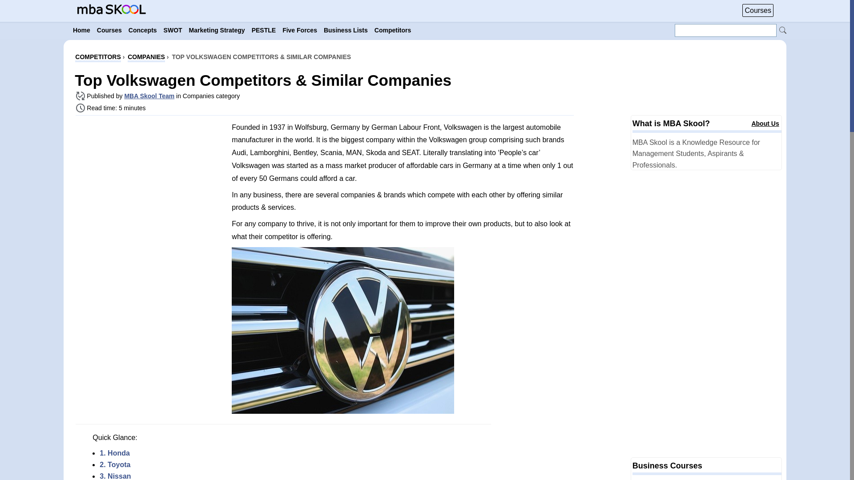  What do you see at coordinates (115, 453) in the screenshot?
I see `1. Honda` at bounding box center [115, 453].